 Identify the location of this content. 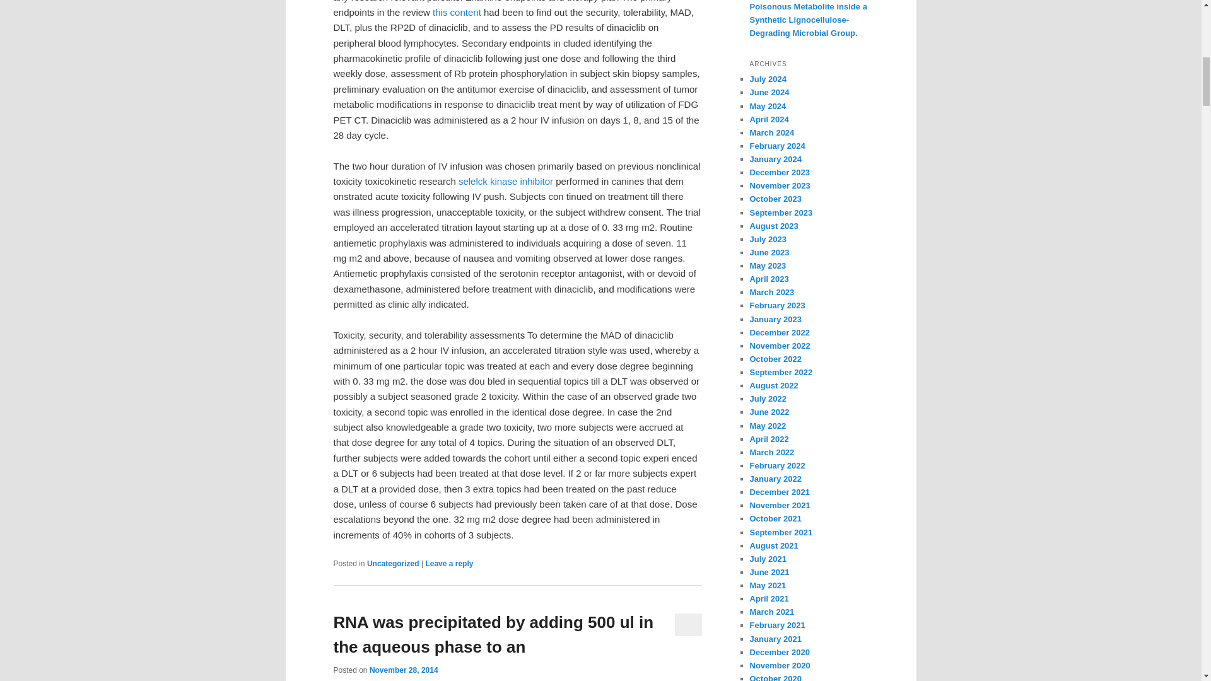
(457, 12).